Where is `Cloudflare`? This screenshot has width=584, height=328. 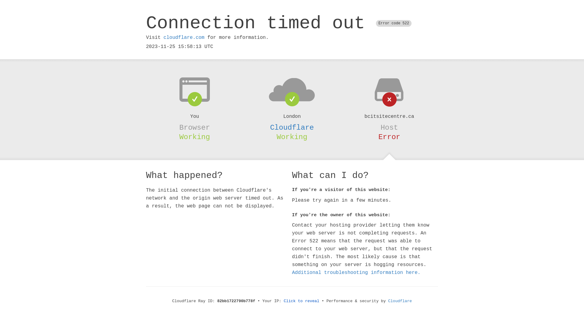 Cloudflare is located at coordinates (292, 128).